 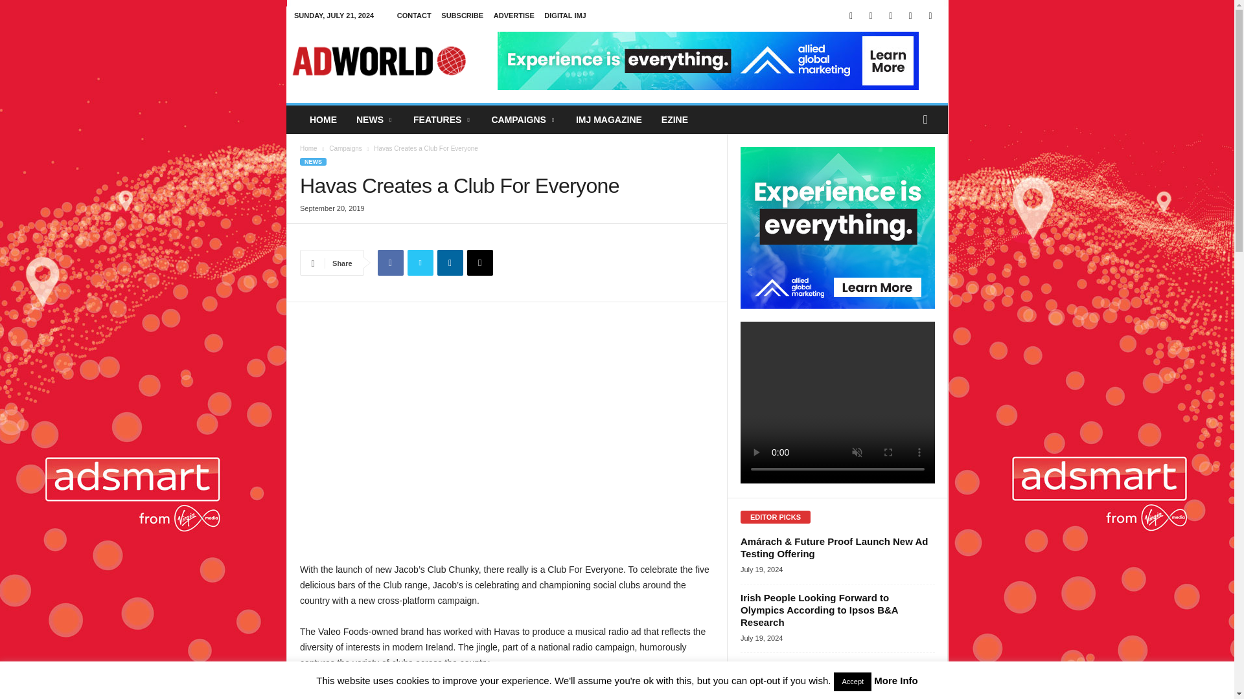 I want to click on DIGITAL IMJ, so click(x=565, y=16).